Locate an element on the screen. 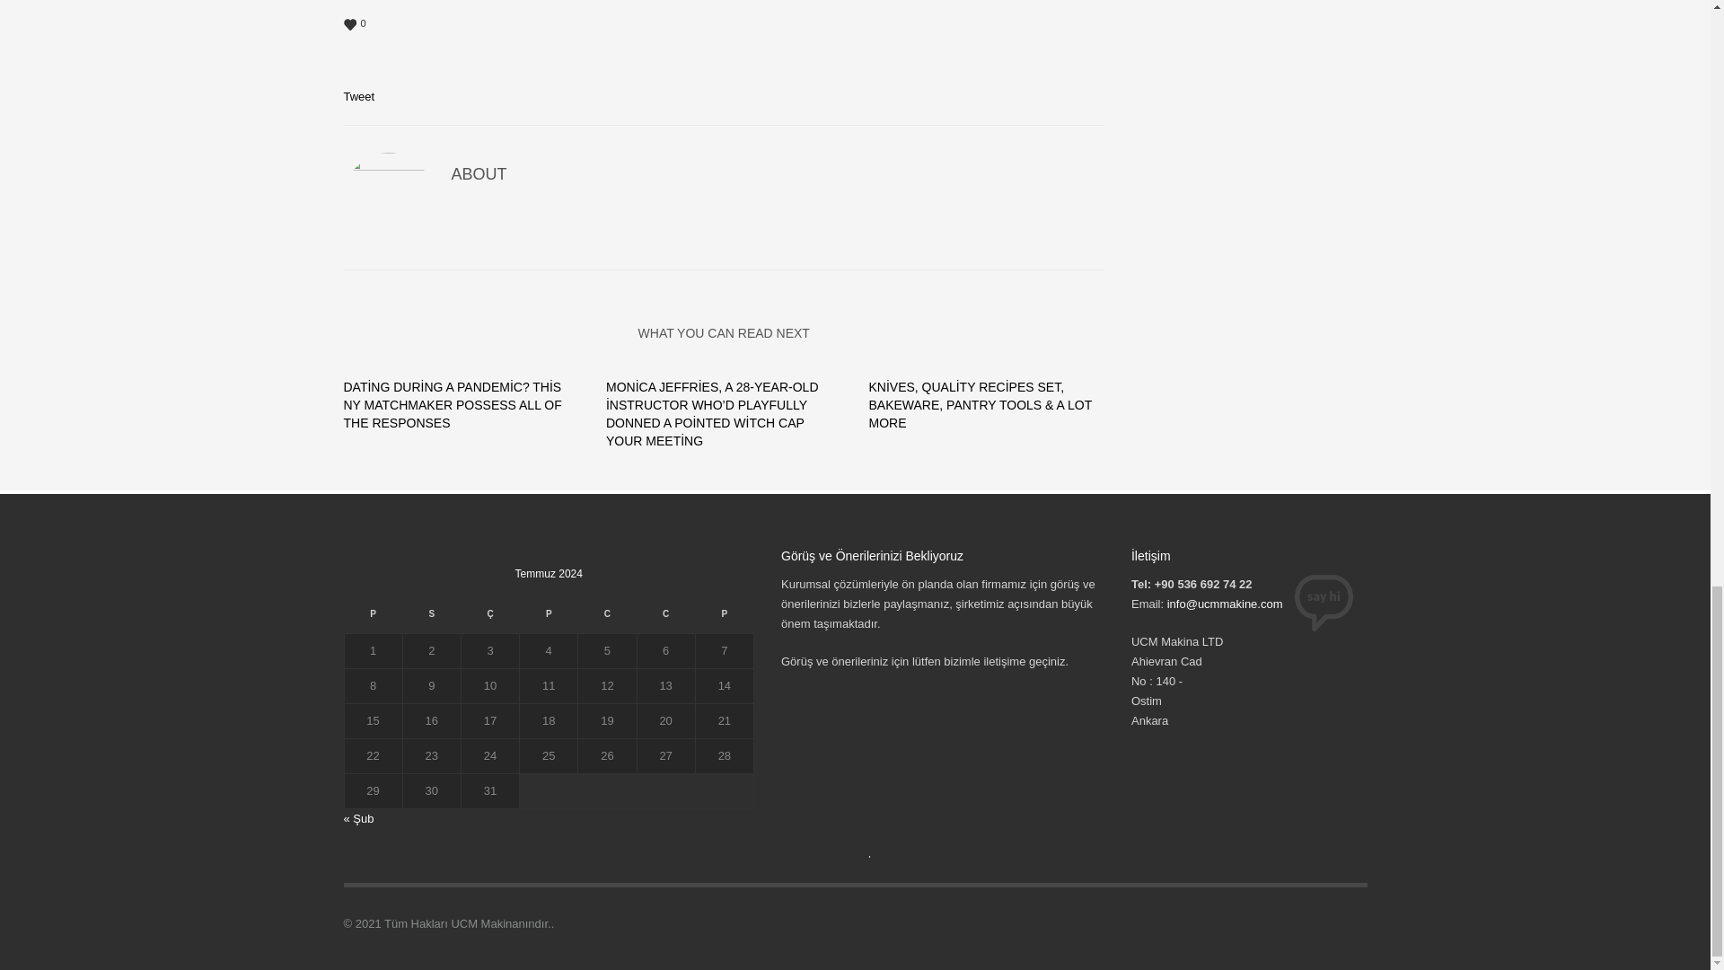  Pazartesi is located at coordinates (372, 619).